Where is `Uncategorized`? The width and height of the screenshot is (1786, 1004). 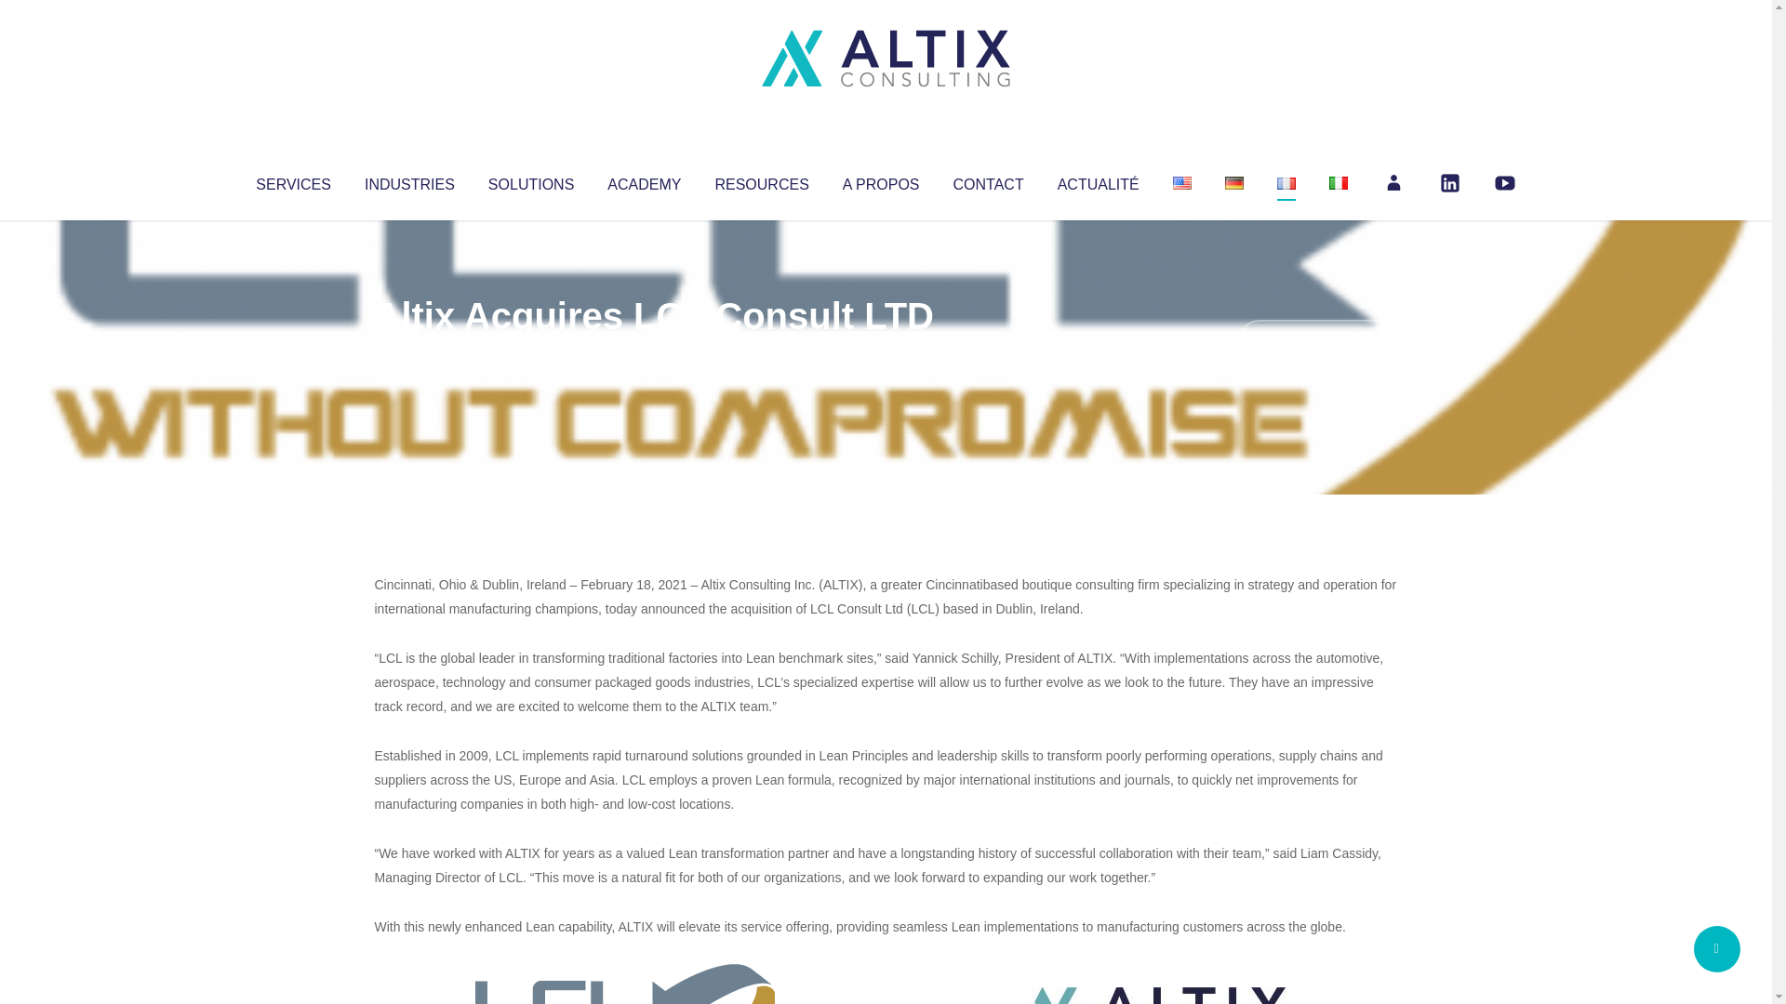
Uncategorized is located at coordinates (650, 353).